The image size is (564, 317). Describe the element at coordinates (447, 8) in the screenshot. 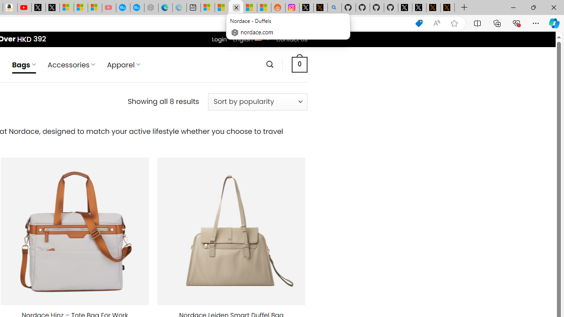

I see `X Privacy Policy` at that location.